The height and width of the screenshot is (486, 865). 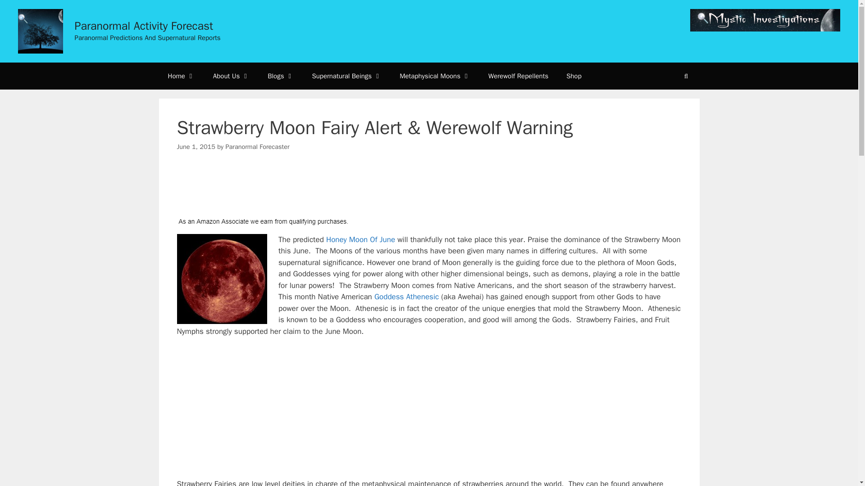 I want to click on Paranormal Forecaster, so click(x=257, y=147).